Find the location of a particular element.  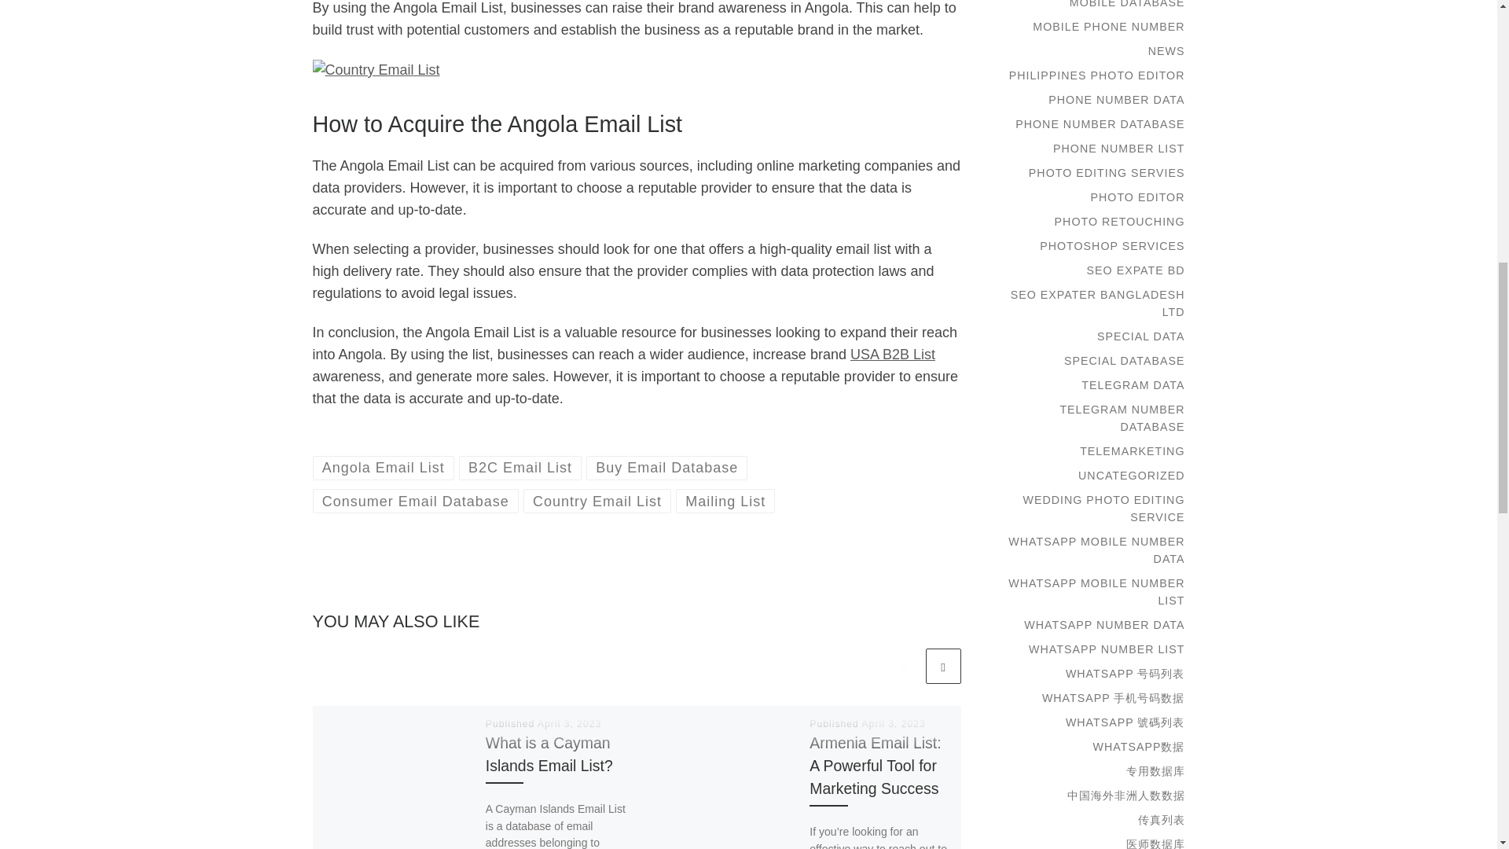

April 3, 2023 is located at coordinates (569, 723).